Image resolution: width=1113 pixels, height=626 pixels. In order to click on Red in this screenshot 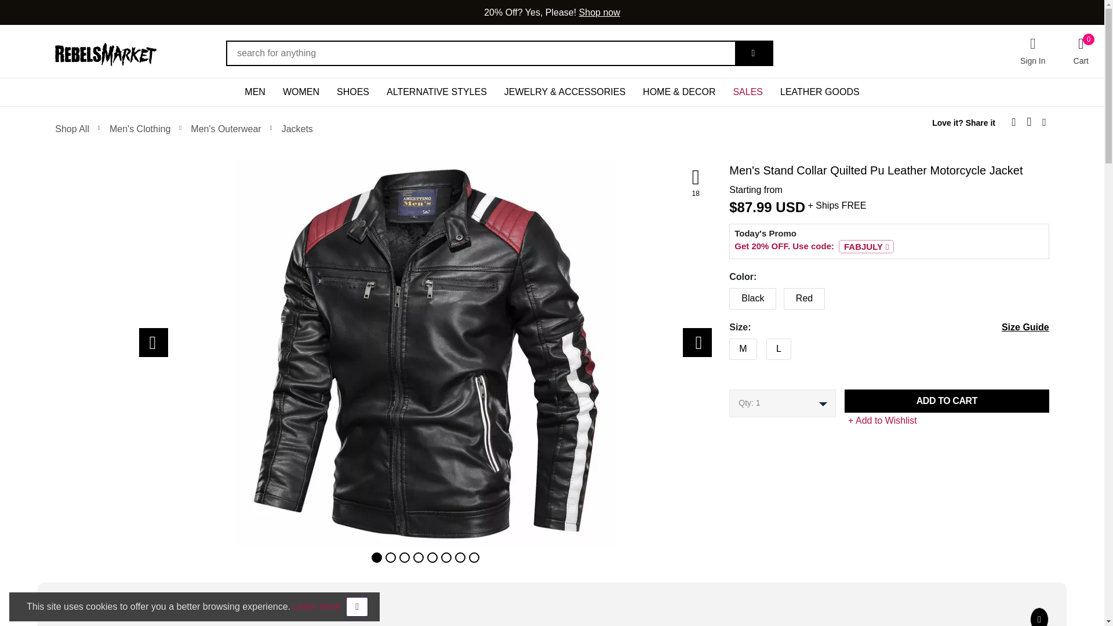, I will do `click(726, 296)`.